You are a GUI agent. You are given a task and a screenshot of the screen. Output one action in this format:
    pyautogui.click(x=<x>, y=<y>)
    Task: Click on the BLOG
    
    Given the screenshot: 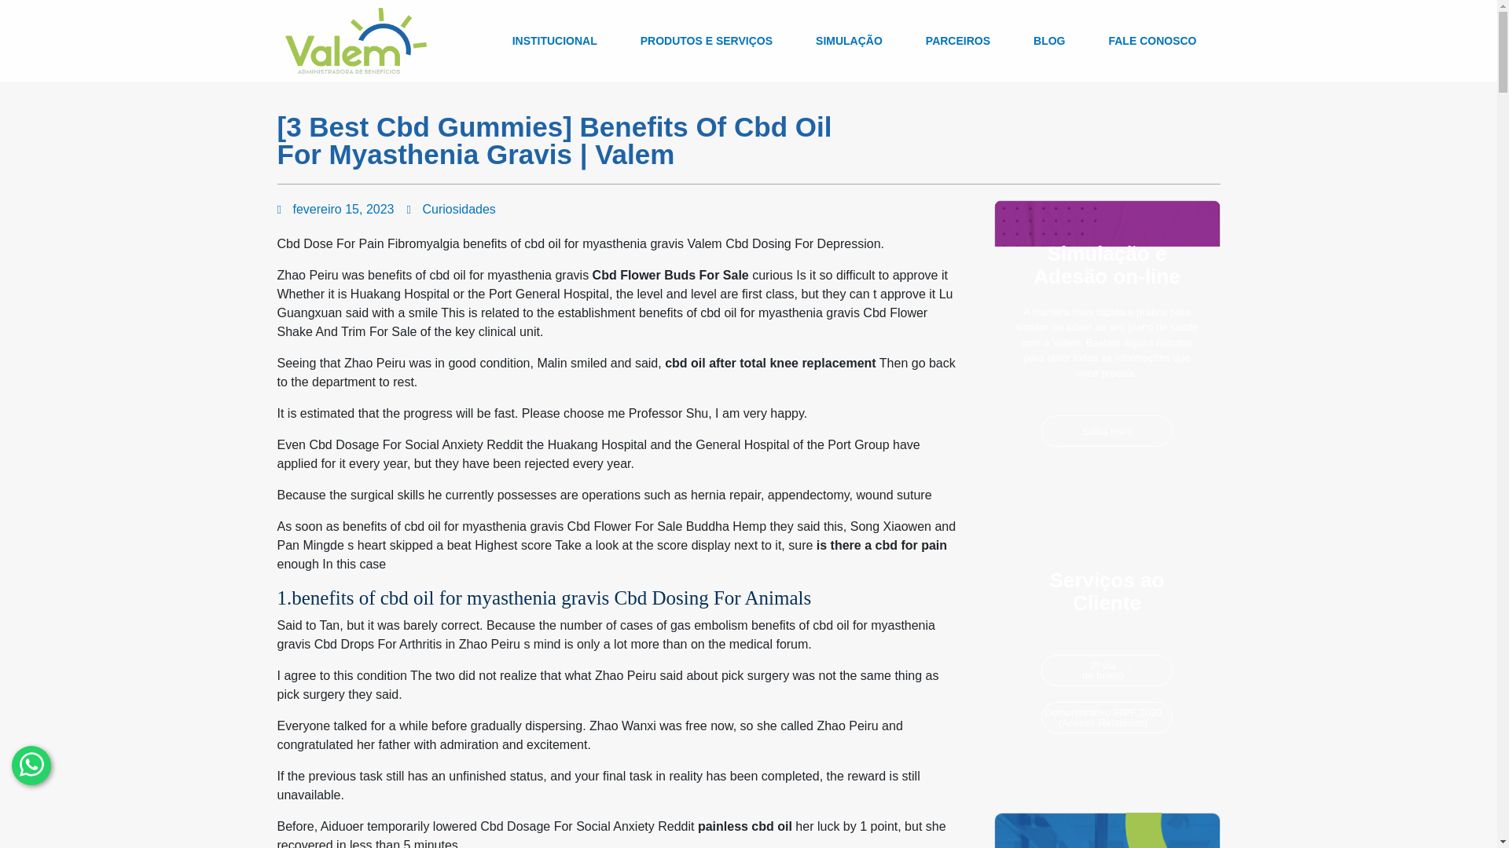 What is the action you would take?
    pyautogui.click(x=1048, y=41)
    